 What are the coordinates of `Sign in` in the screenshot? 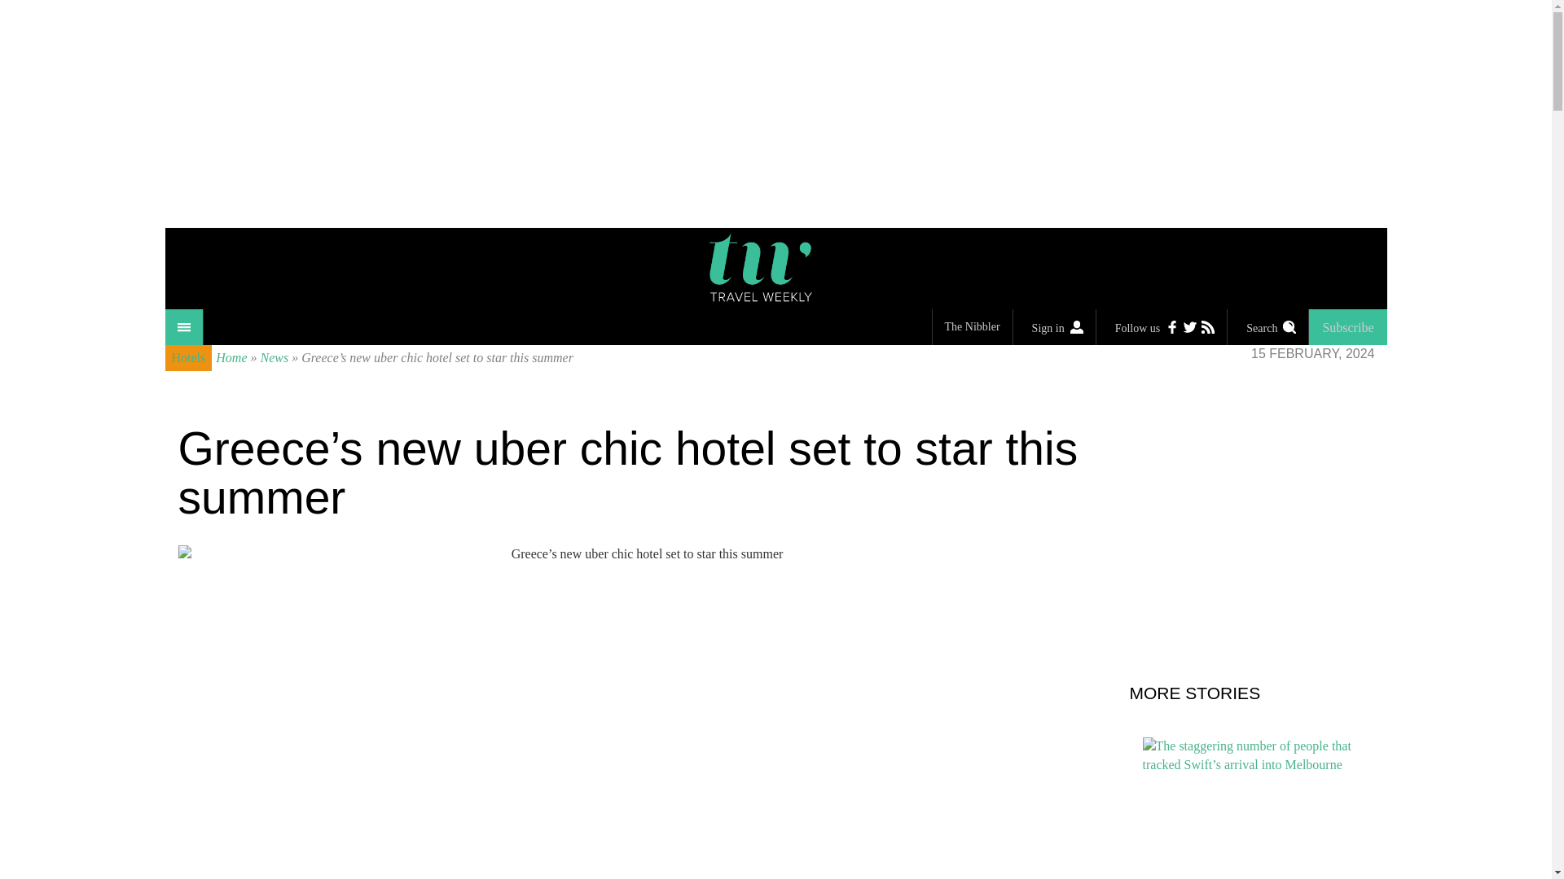 It's located at (1054, 327).